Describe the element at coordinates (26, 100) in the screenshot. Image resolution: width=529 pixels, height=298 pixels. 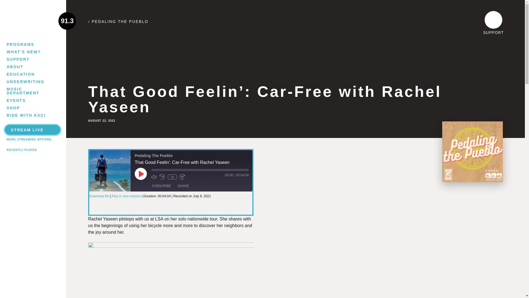
I see `EVENTS` at that location.